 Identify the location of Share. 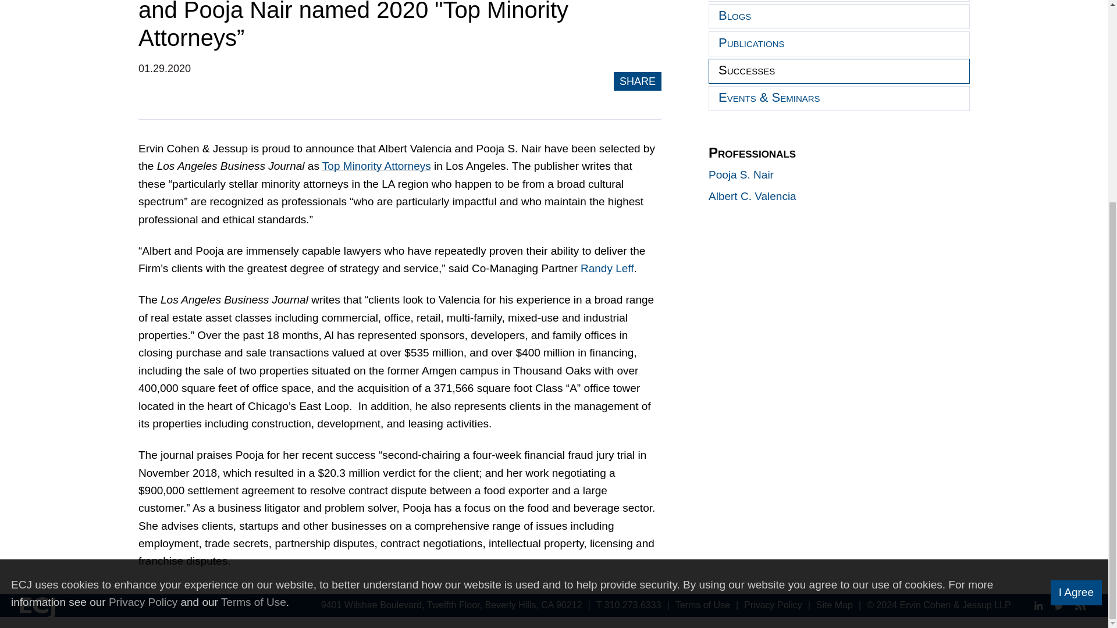
(638, 81).